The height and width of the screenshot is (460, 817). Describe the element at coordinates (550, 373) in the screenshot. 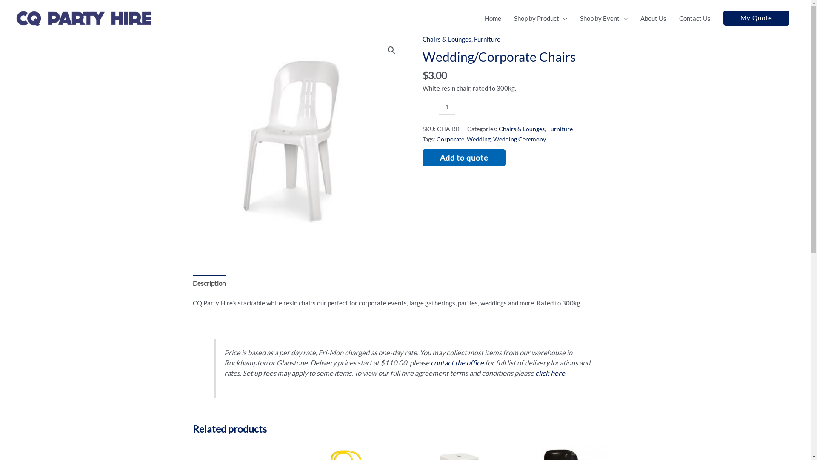

I see `click here` at that location.